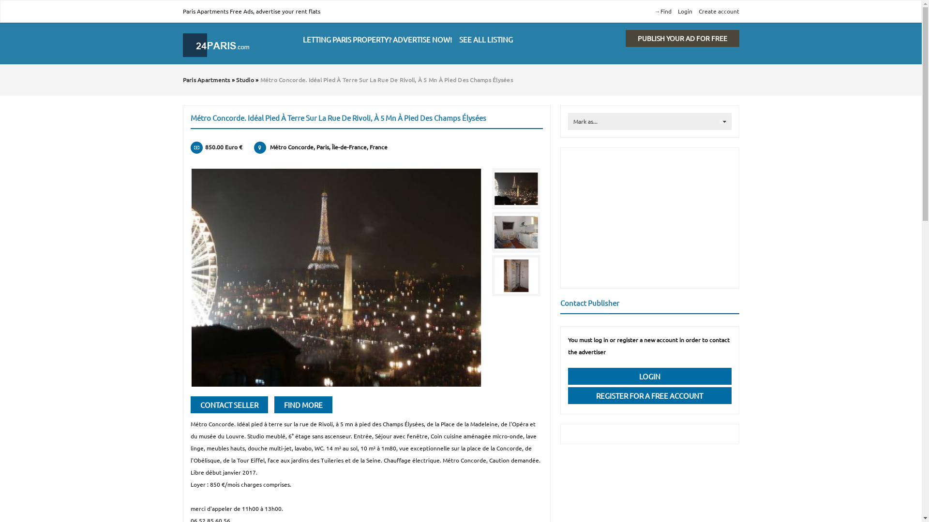  Describe the element at coordinates (303, 405) in the screenshot. I see `FIND MORE` at that location.